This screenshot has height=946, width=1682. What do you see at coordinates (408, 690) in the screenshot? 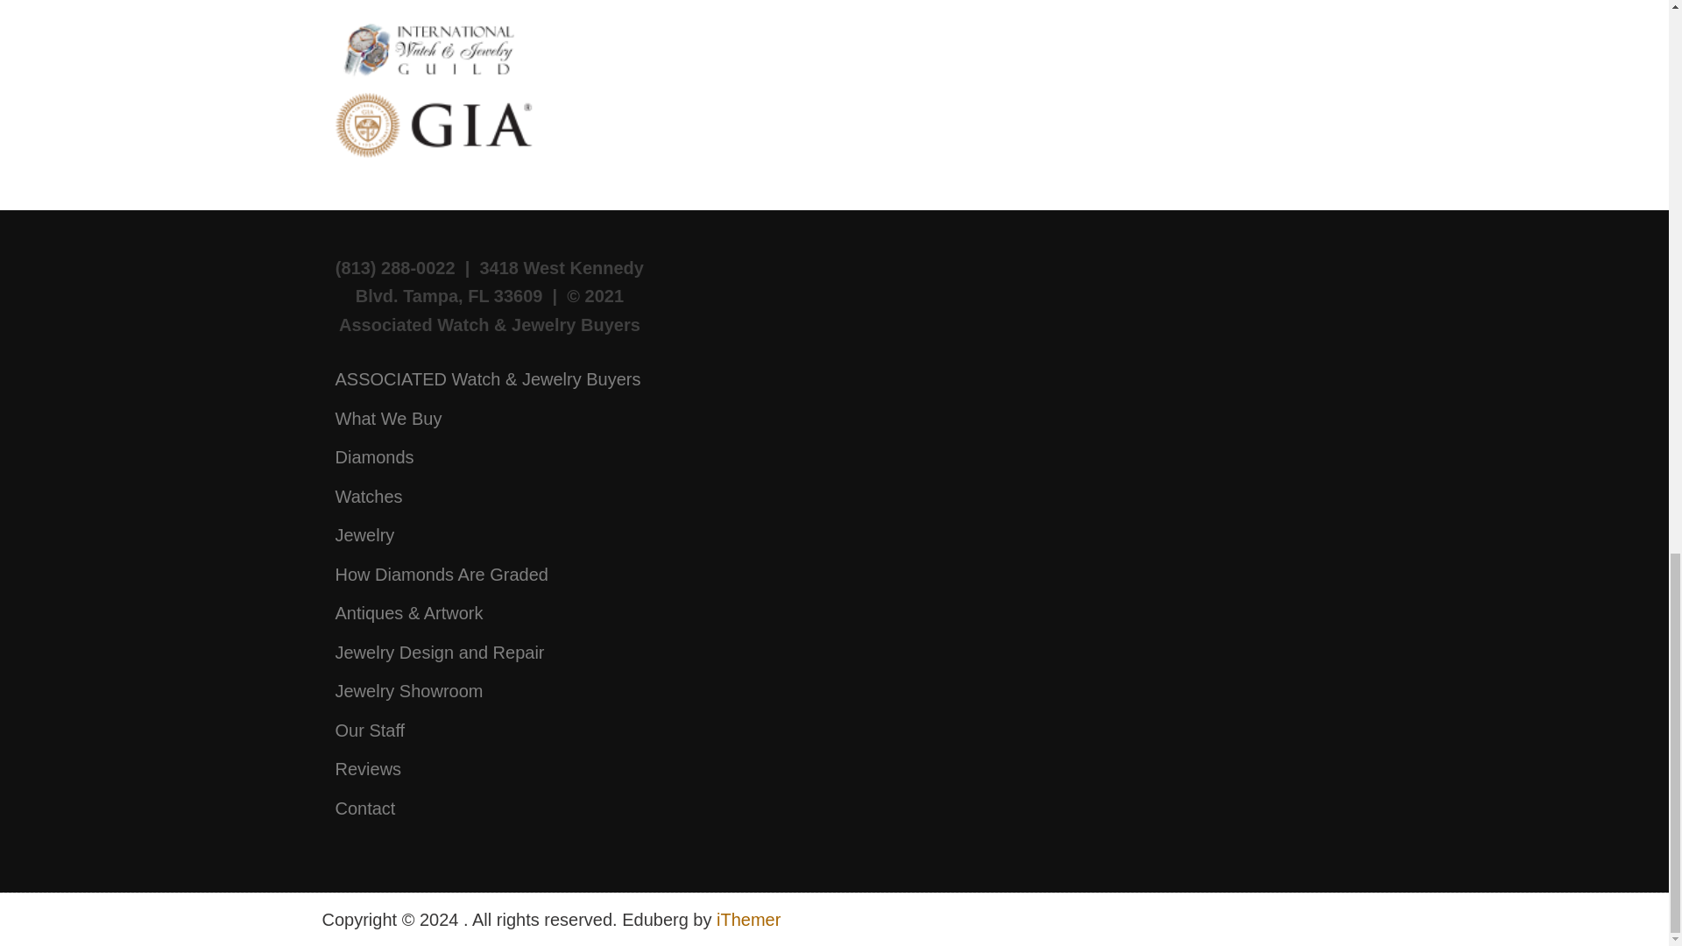
I see `Jewelry Showroom` at bounding box center [408, 690].